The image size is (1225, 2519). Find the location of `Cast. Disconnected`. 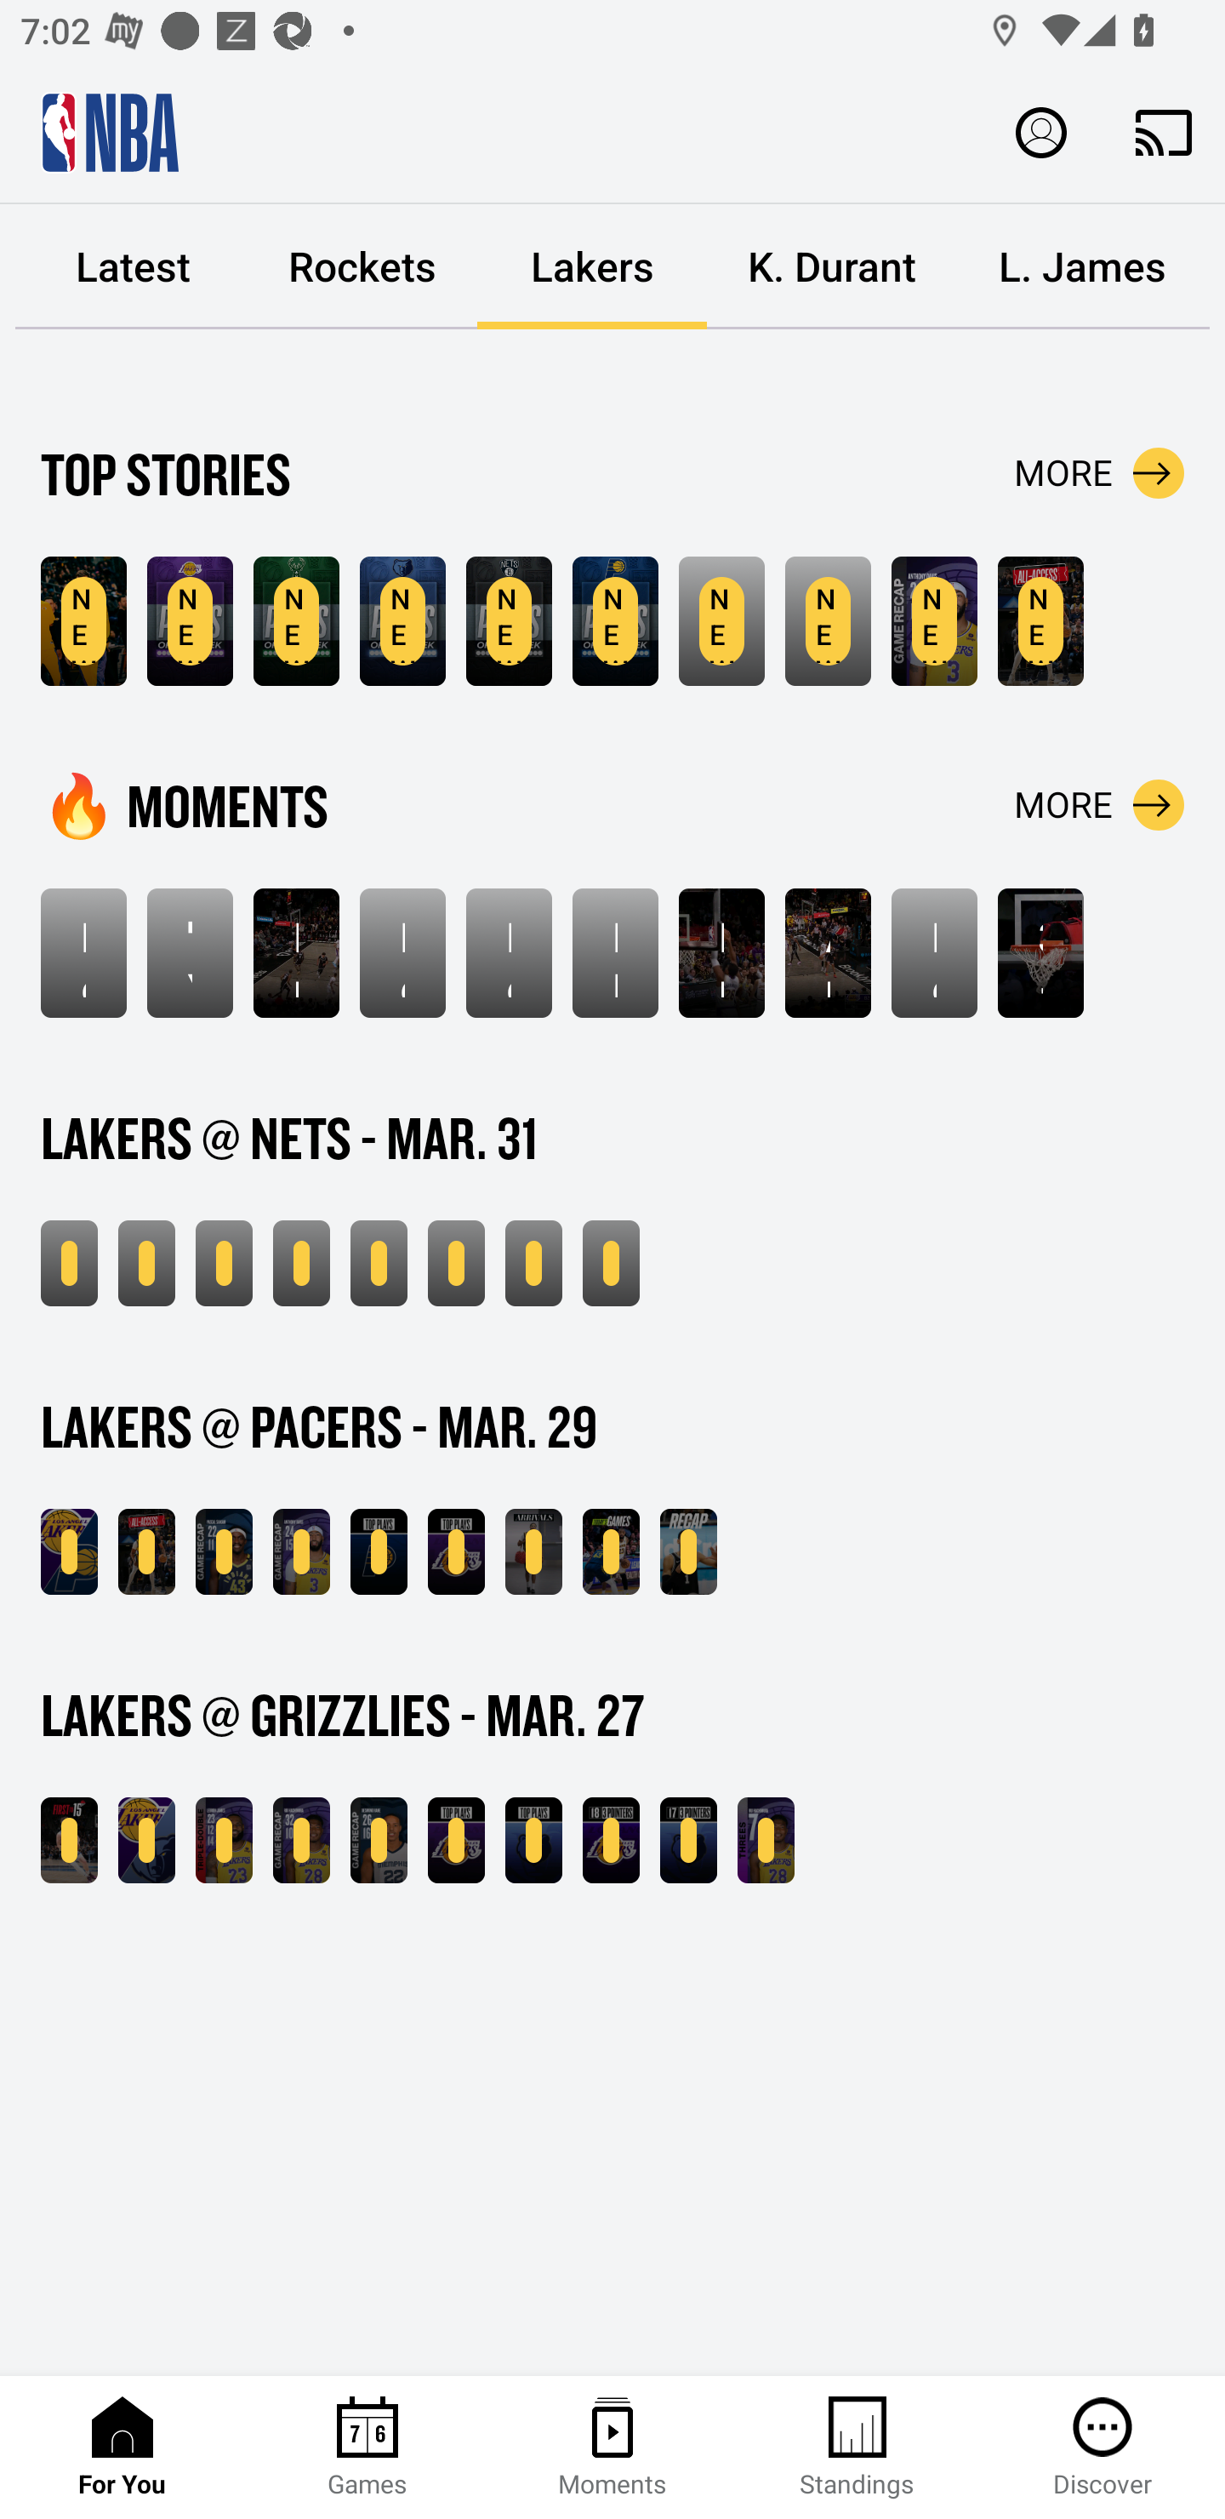

Cast. Disconnected is located at coordinates (1164, 132).